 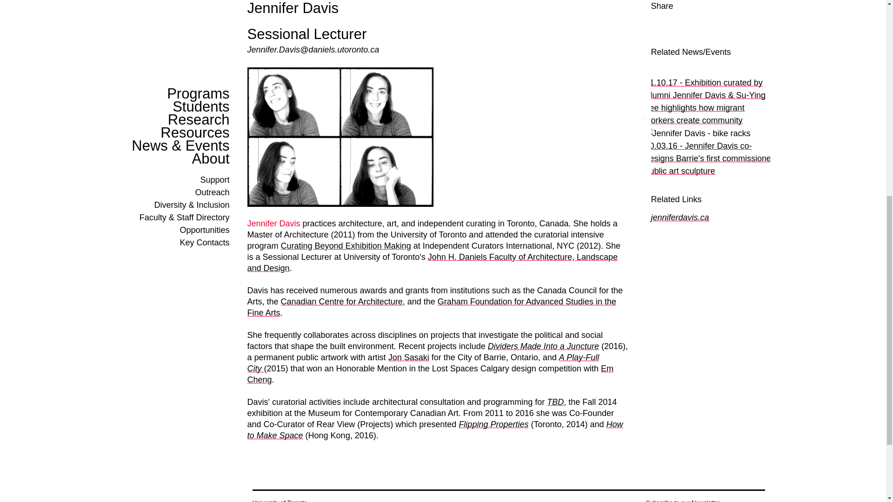 What do you see at coordinates (435, 429) in the screenshot?
I see `How to Make Space` at bounding box center [435, 429].